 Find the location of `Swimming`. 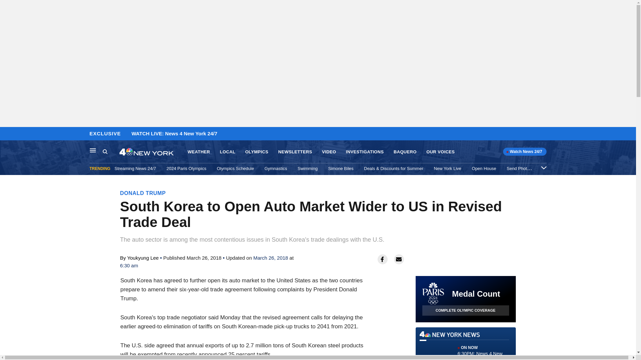

Swimming is located at coordinates (308, 168).